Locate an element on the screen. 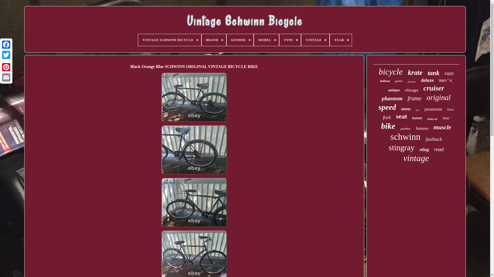 This screenshot has width=494, height=277. VINTAGE SCHWINN BICYCLE is located at coordinates (170, 40).